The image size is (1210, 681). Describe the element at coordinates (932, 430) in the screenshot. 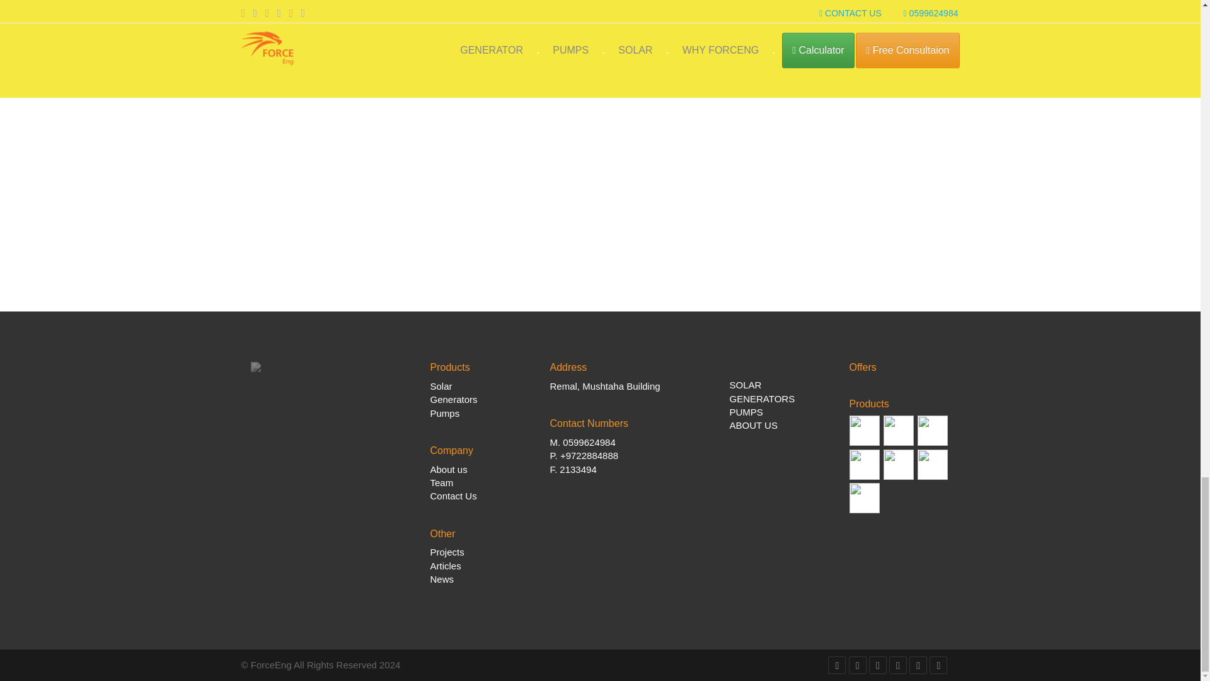

I see `Narada 2` at that location.